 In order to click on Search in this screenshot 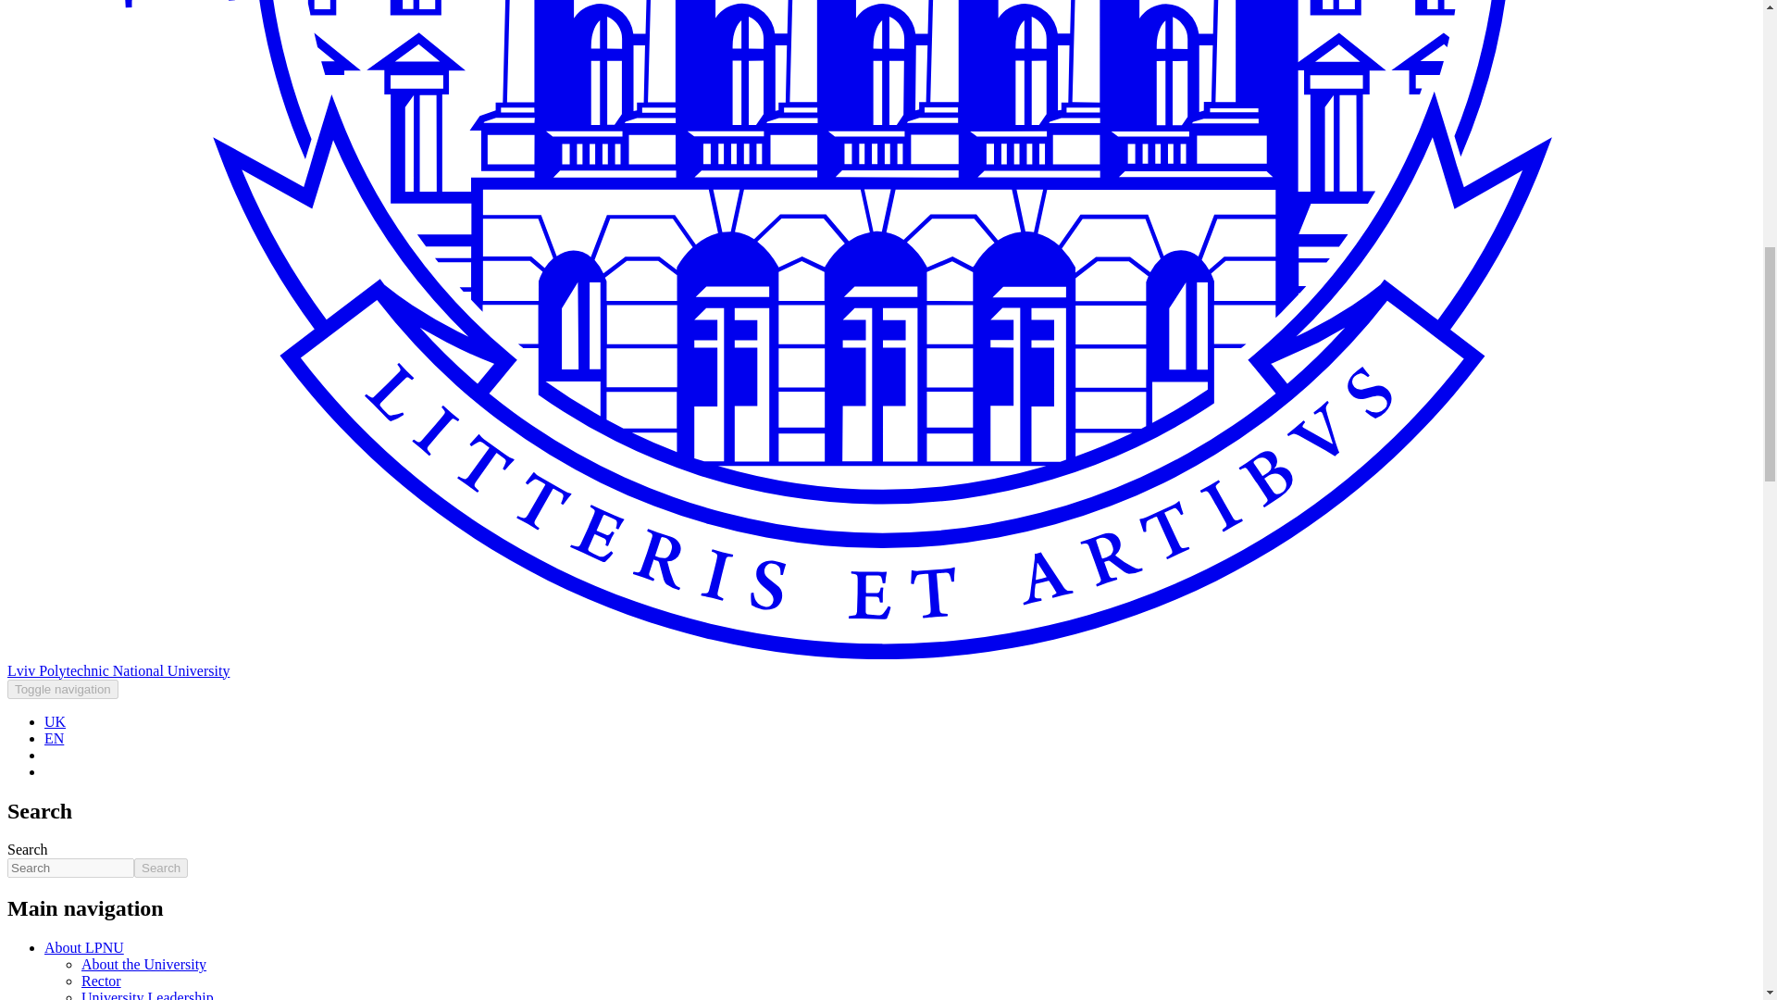, I will do `click(161, 868)`.